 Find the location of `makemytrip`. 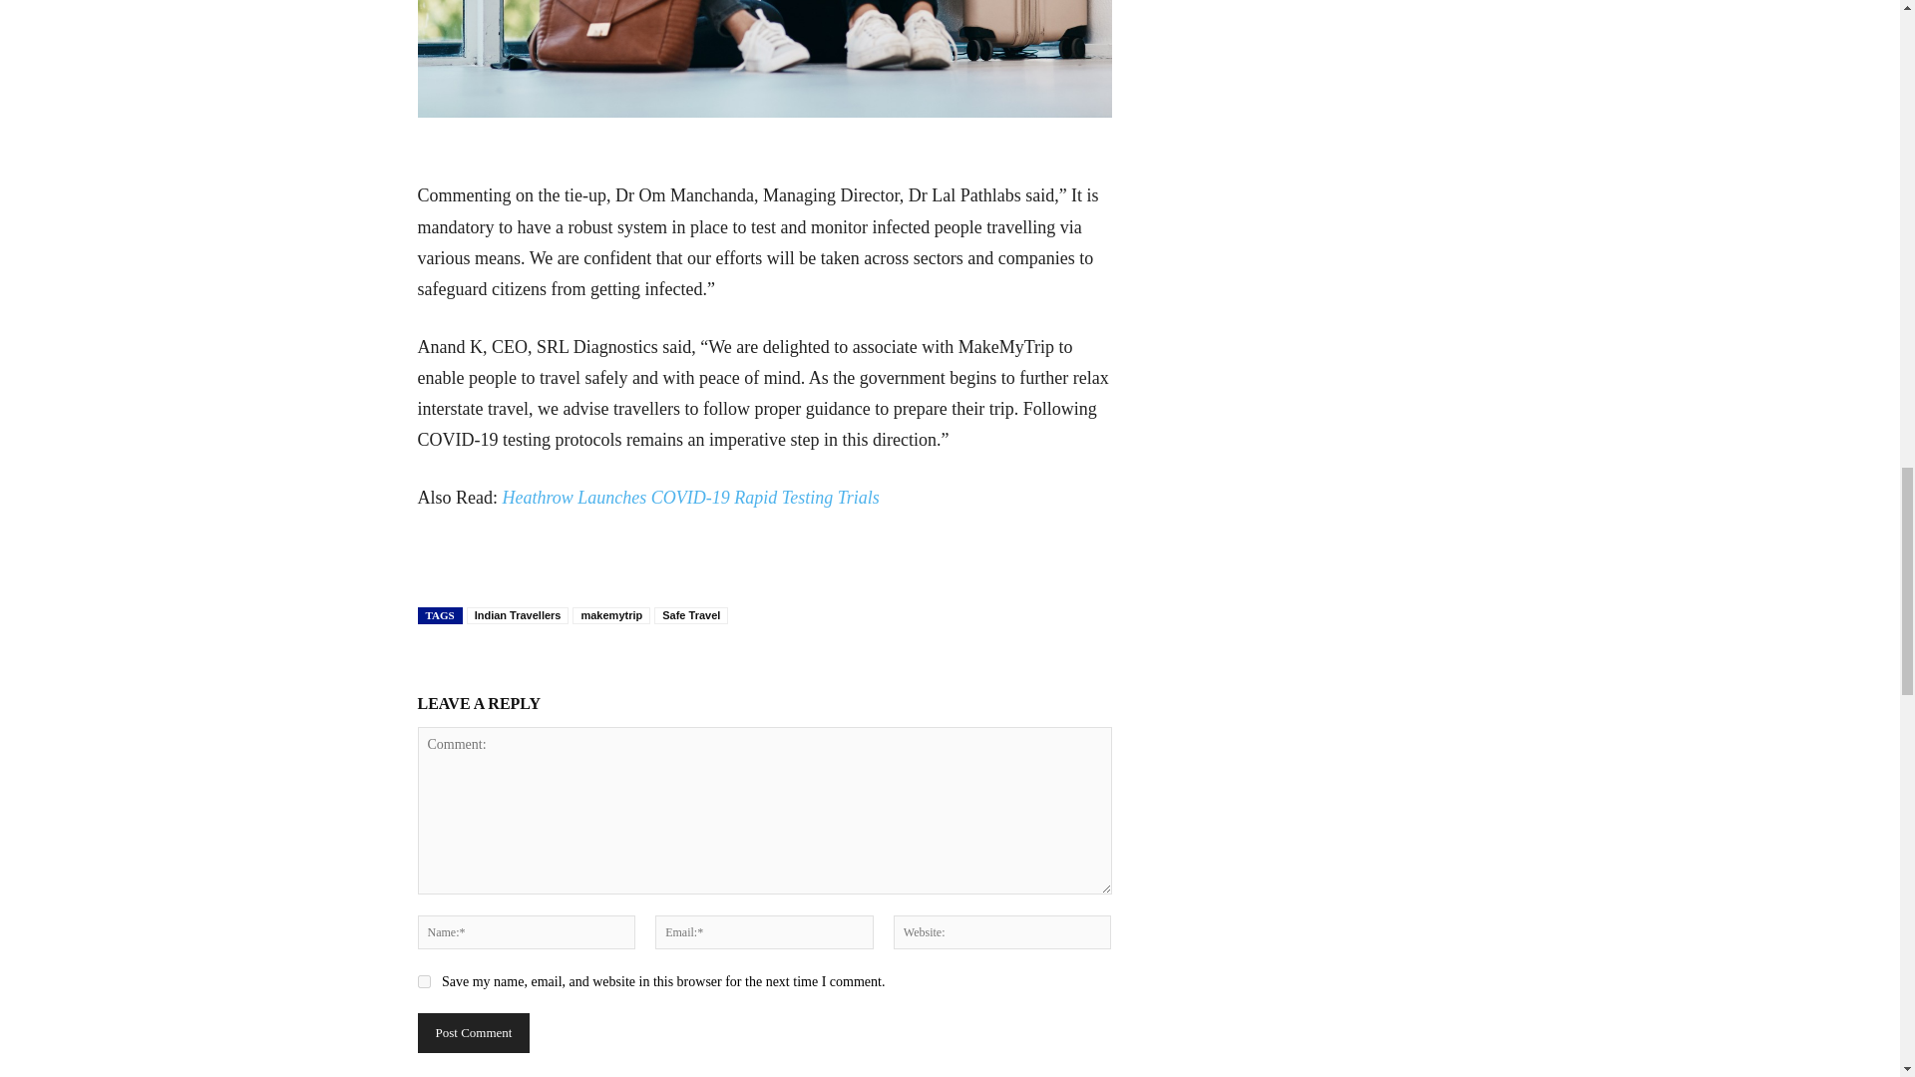

makemytrip is located at coordinates (611, 616).